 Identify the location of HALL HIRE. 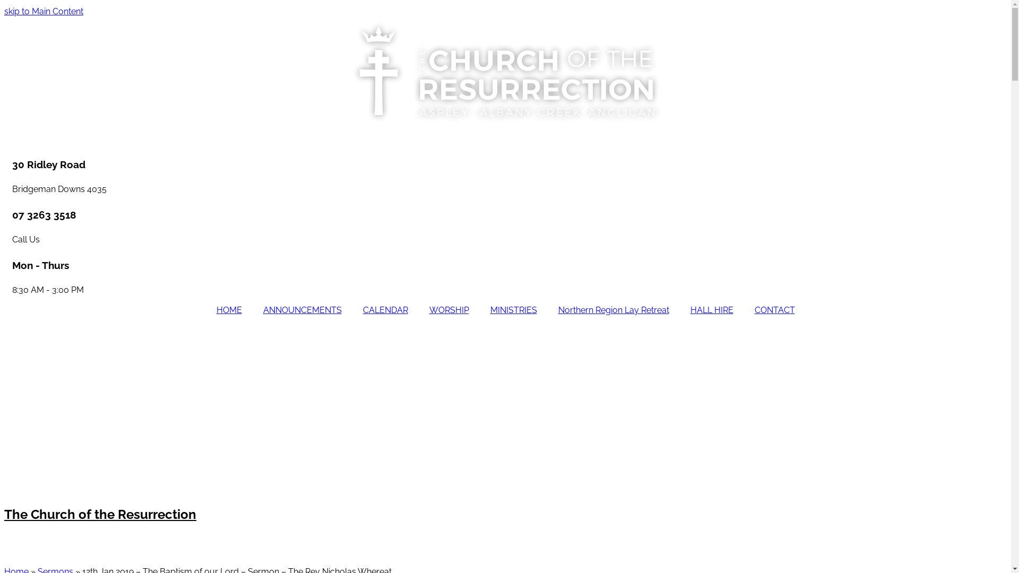
(711, 310).